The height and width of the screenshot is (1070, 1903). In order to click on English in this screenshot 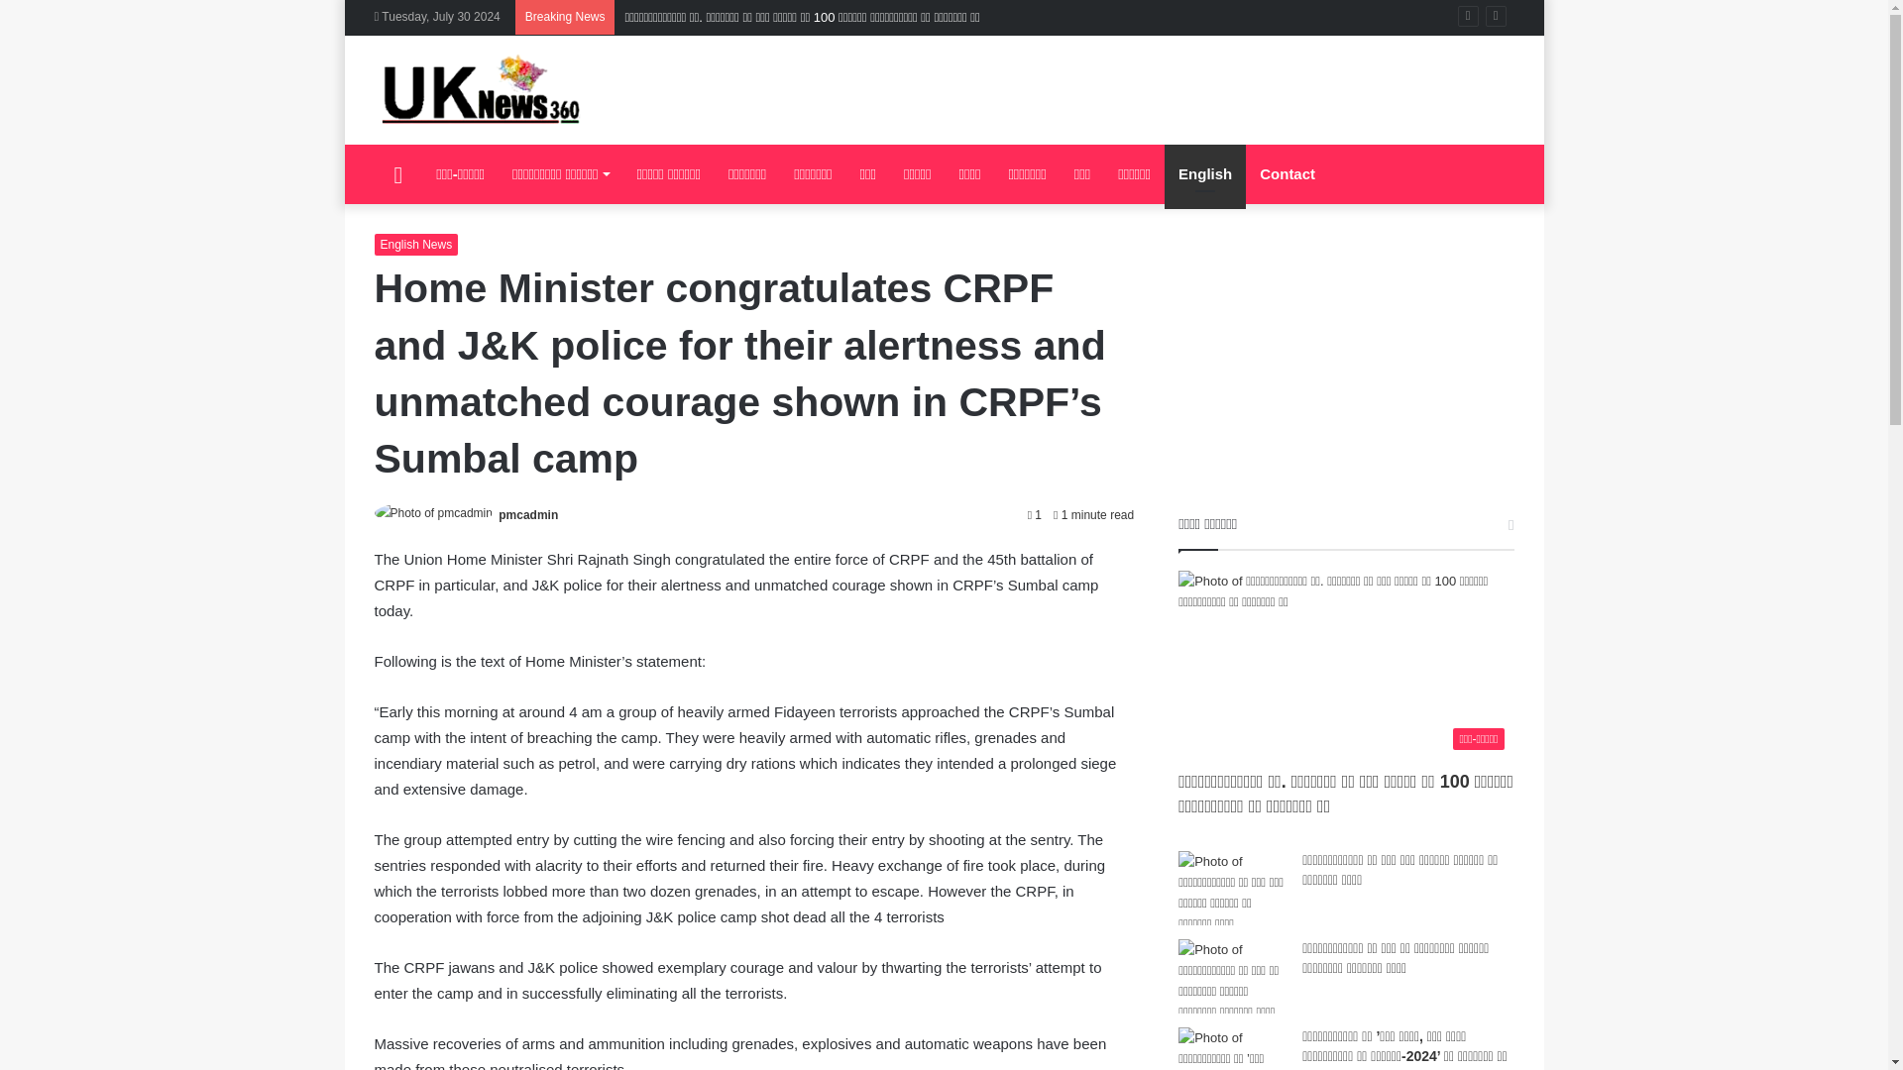, I will do `click(1205, 174)`.